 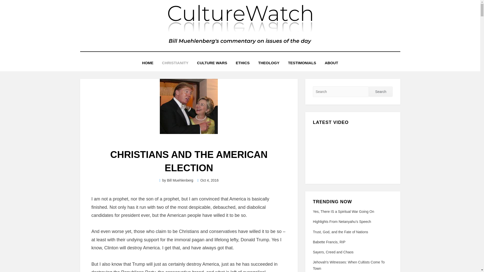 What do you see at coordinates (331, 63) in the screenshot?
I see `ABOUT` at bounding box center [331, 63].